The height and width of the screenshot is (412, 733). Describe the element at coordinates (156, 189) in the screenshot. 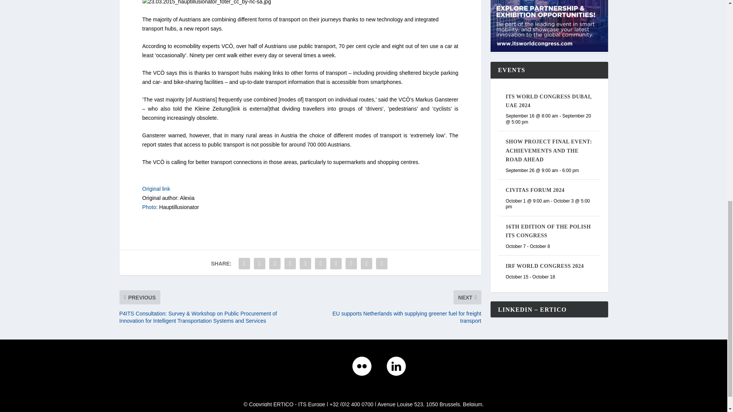

I see `Original link` at that location.